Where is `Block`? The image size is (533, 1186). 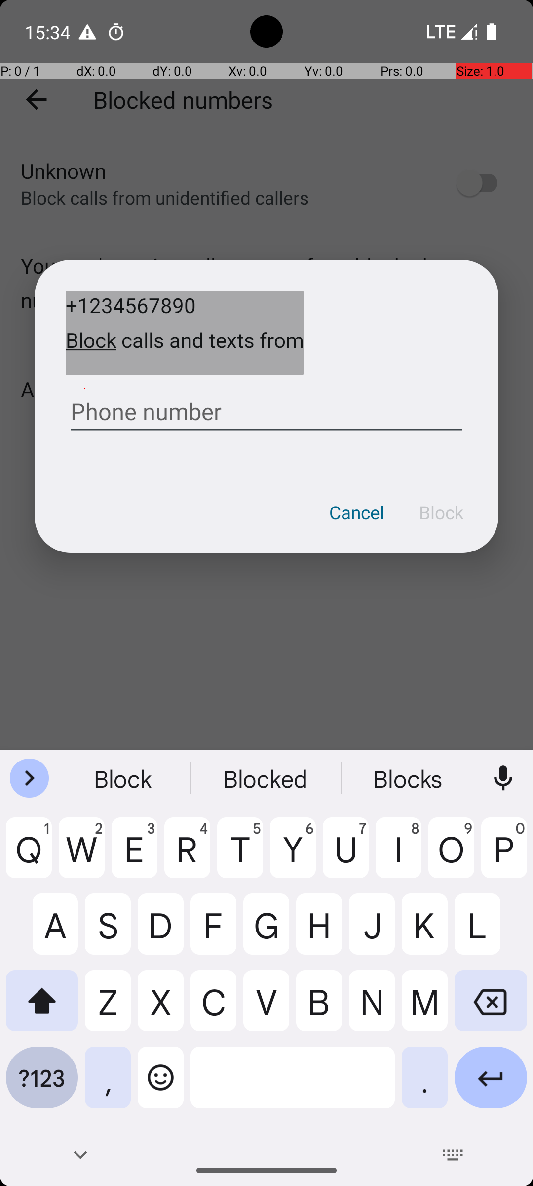
Block is located at coordinates (441, 512).